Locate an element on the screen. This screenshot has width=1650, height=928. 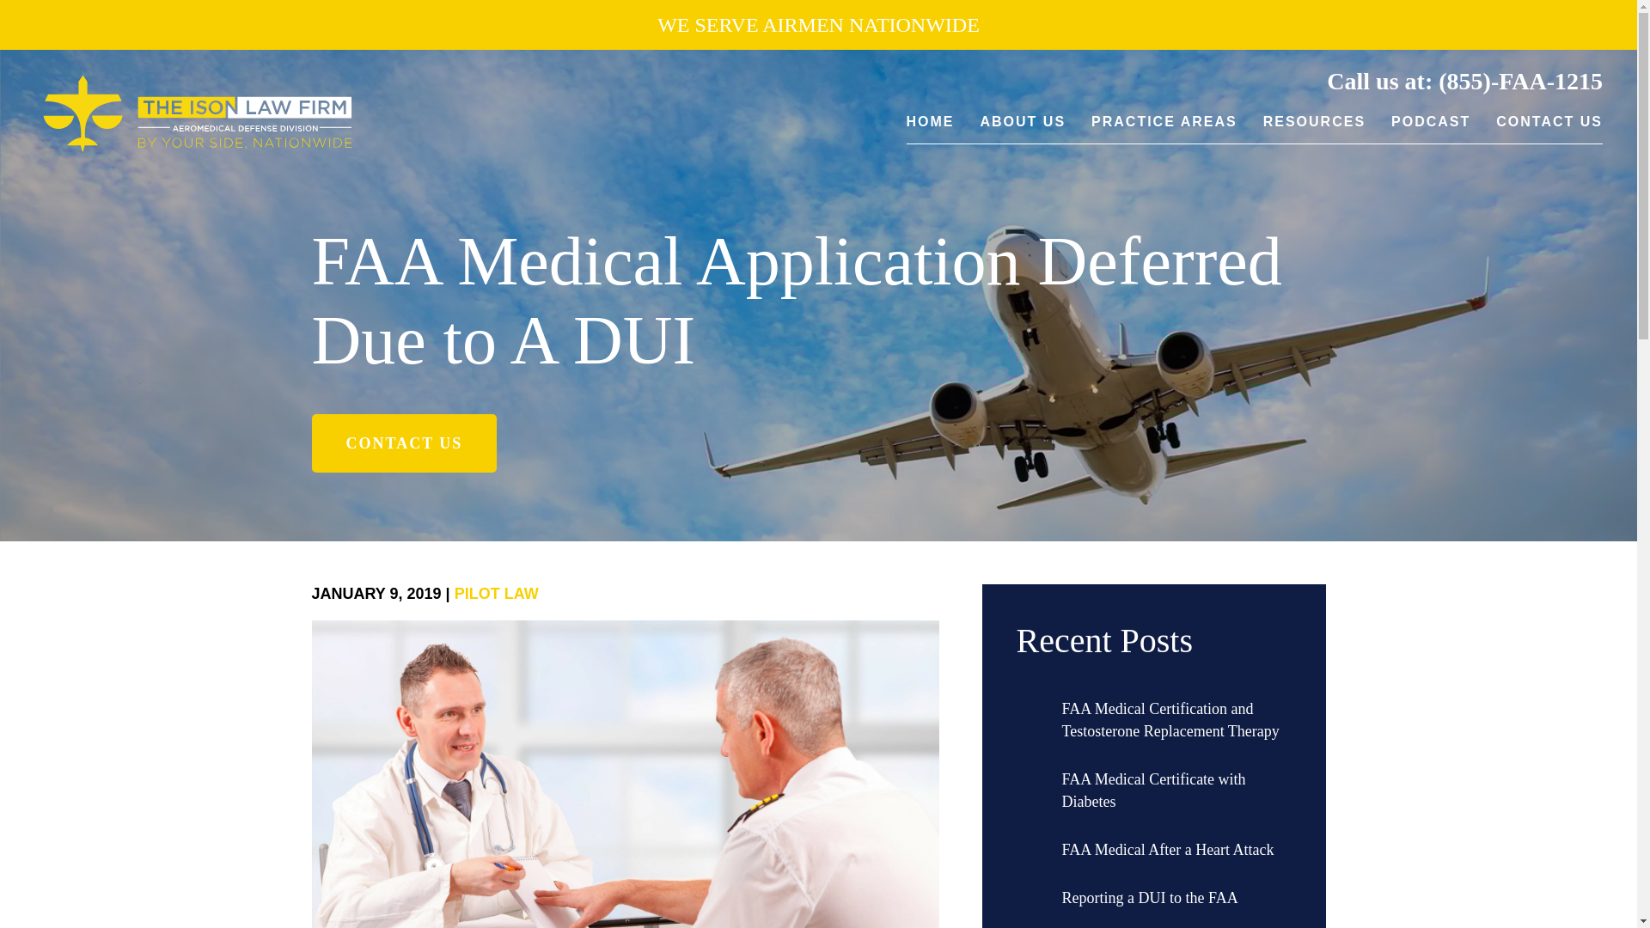
HOME is located at coordinates (930, 128).